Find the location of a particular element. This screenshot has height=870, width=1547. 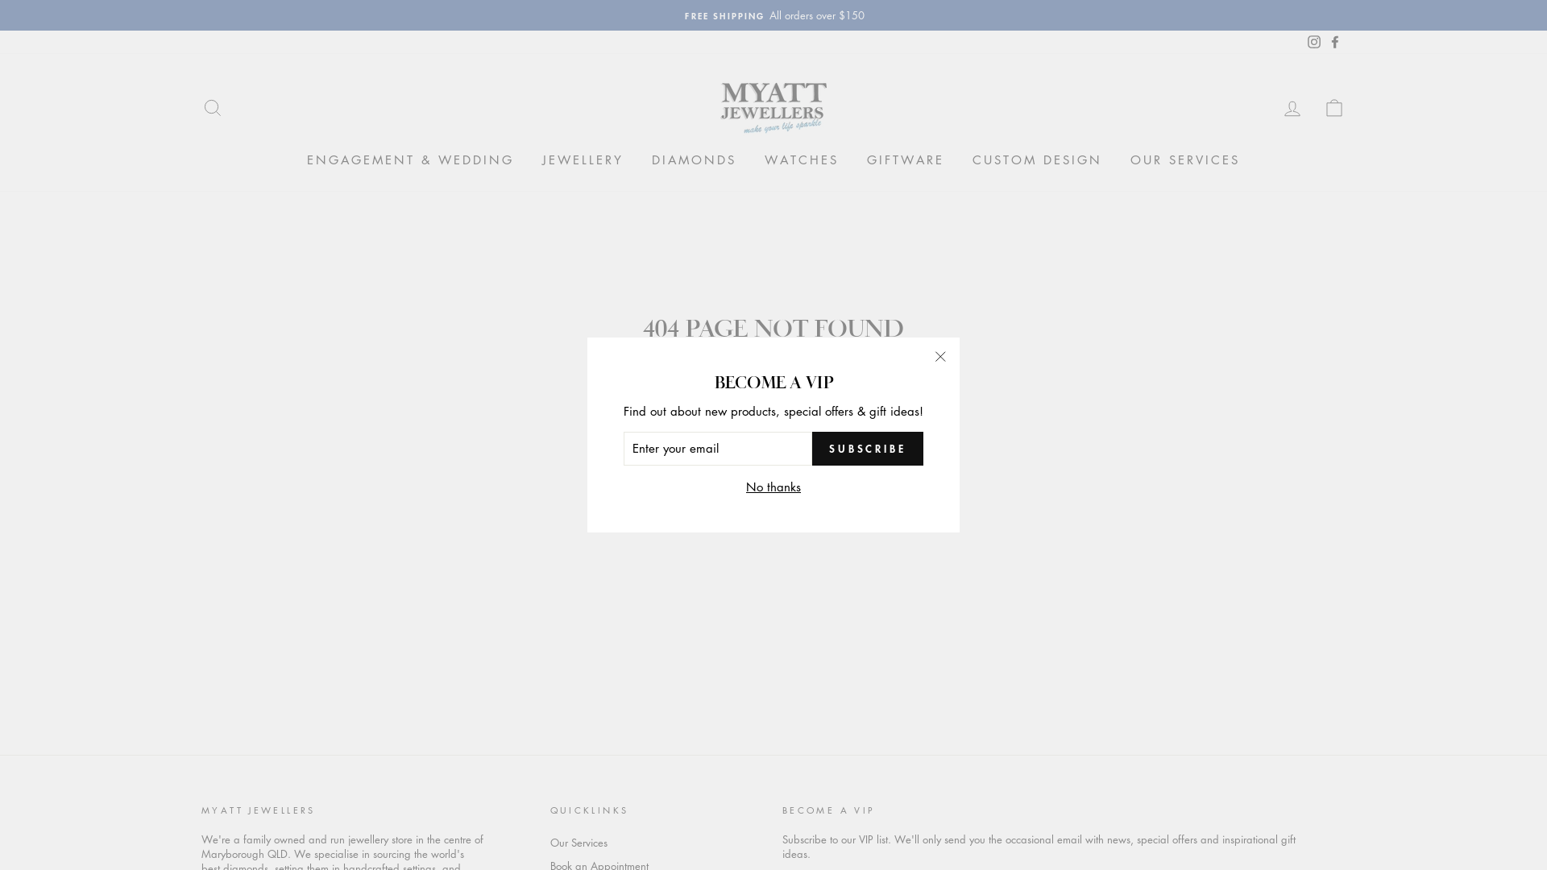

GIFTWARE is located at coordinates (906, 160).